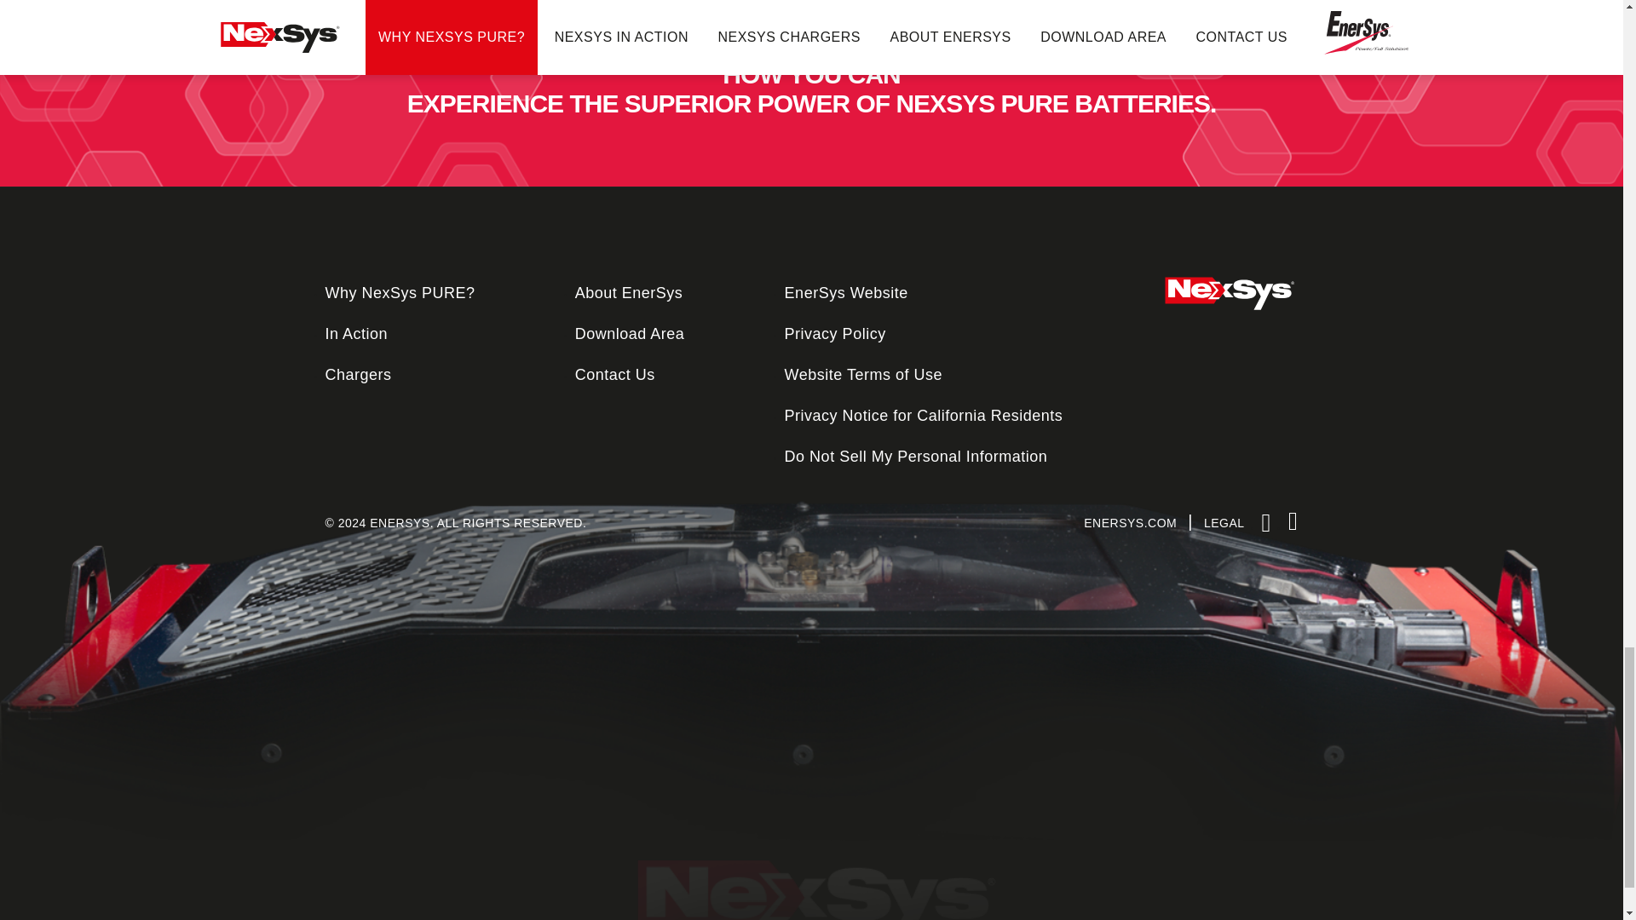 This screenshot has width=1636, height=920. What do you see at coordinates (1224, 523) in the screenshot?
I see `LEGAL` at bounding box center [1224, 523].